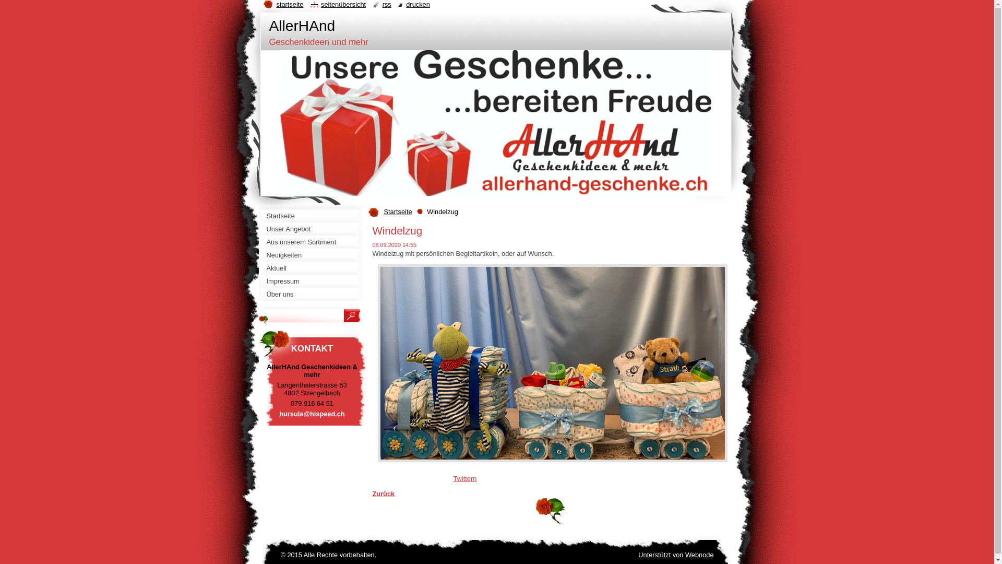  What do you see at coordinates (312, 255) in the screenshot?
I see `Neuigkeiten` at bounding box center [312, 255].